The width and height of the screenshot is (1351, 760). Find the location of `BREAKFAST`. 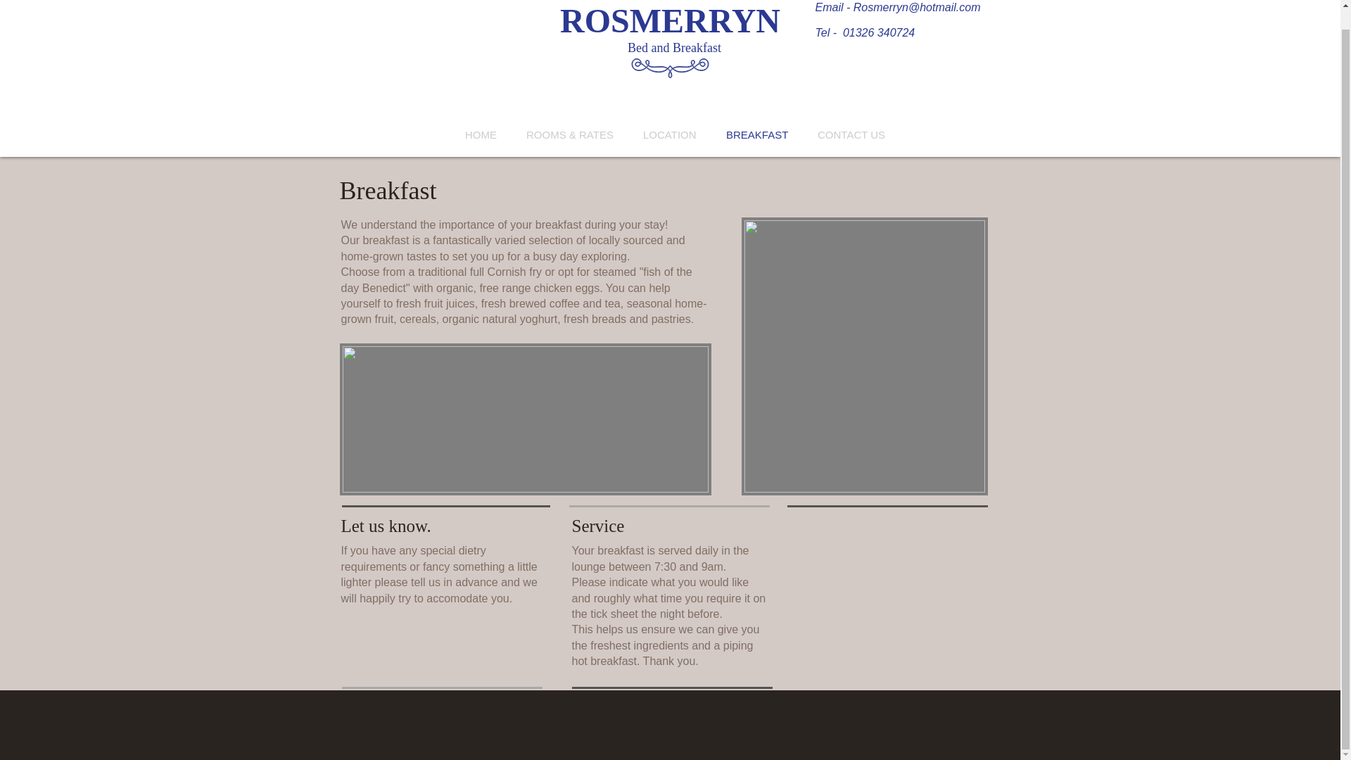

BREAKFAST is located at coordinates (757, 135).